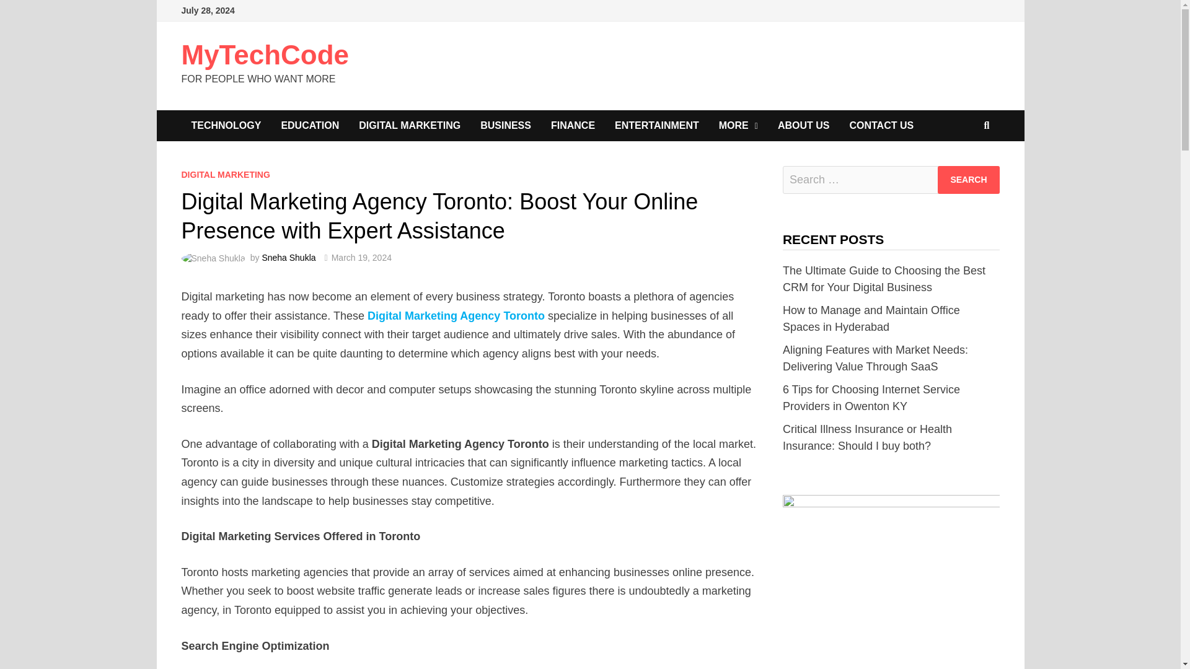 This screenshot has width=1190, height=669. I want to click on TECHNOLOGY, so click(226, 125).